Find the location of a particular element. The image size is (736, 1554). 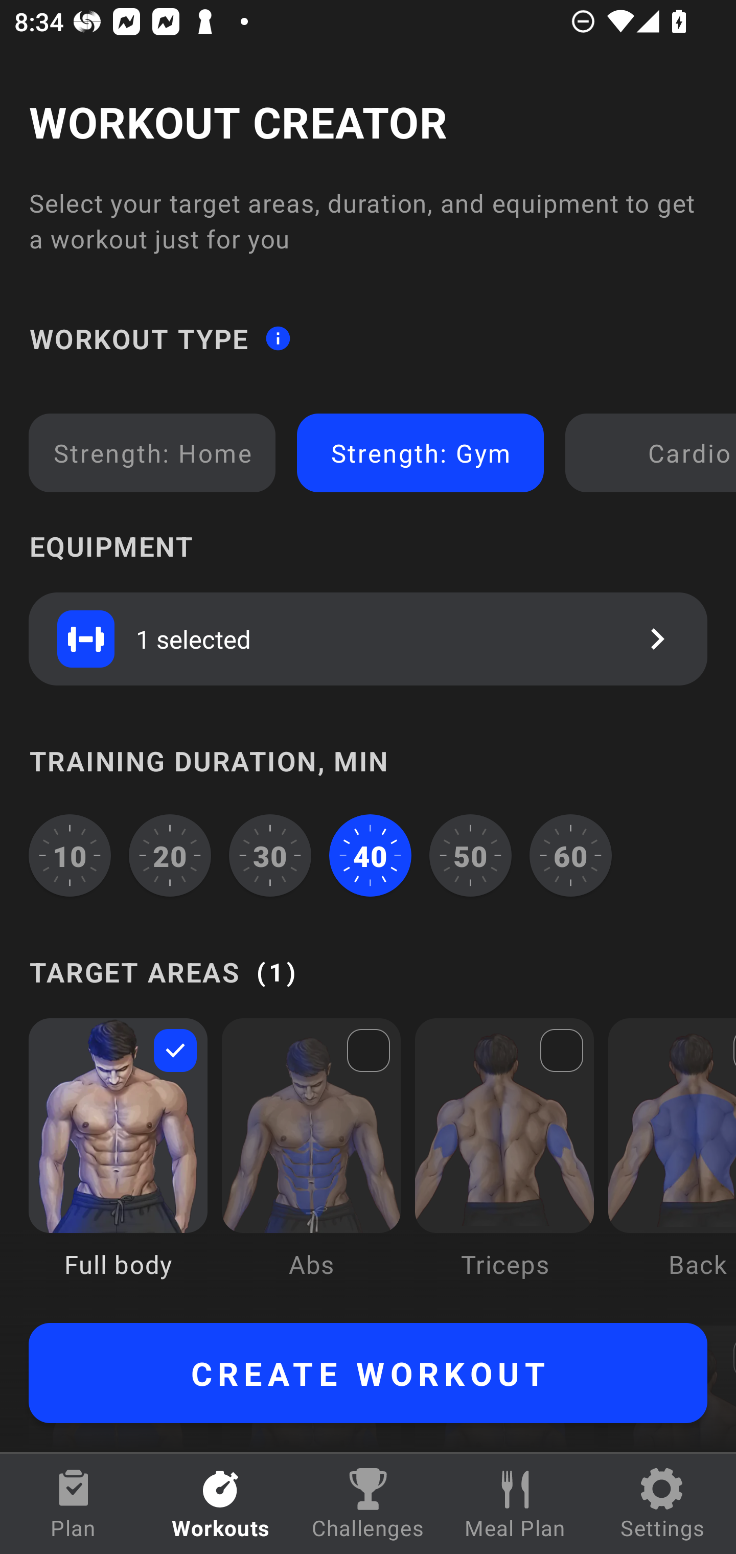

Strength: Home is located at coordinates (152, 453).